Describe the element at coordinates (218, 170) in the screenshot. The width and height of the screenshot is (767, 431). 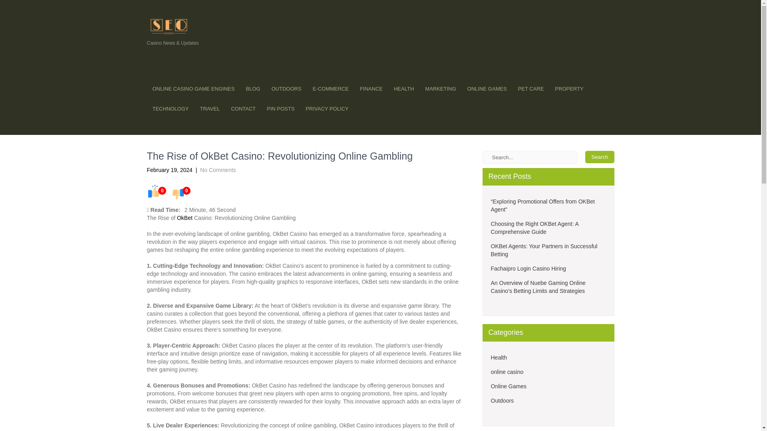
I see `No Comments` at that location.